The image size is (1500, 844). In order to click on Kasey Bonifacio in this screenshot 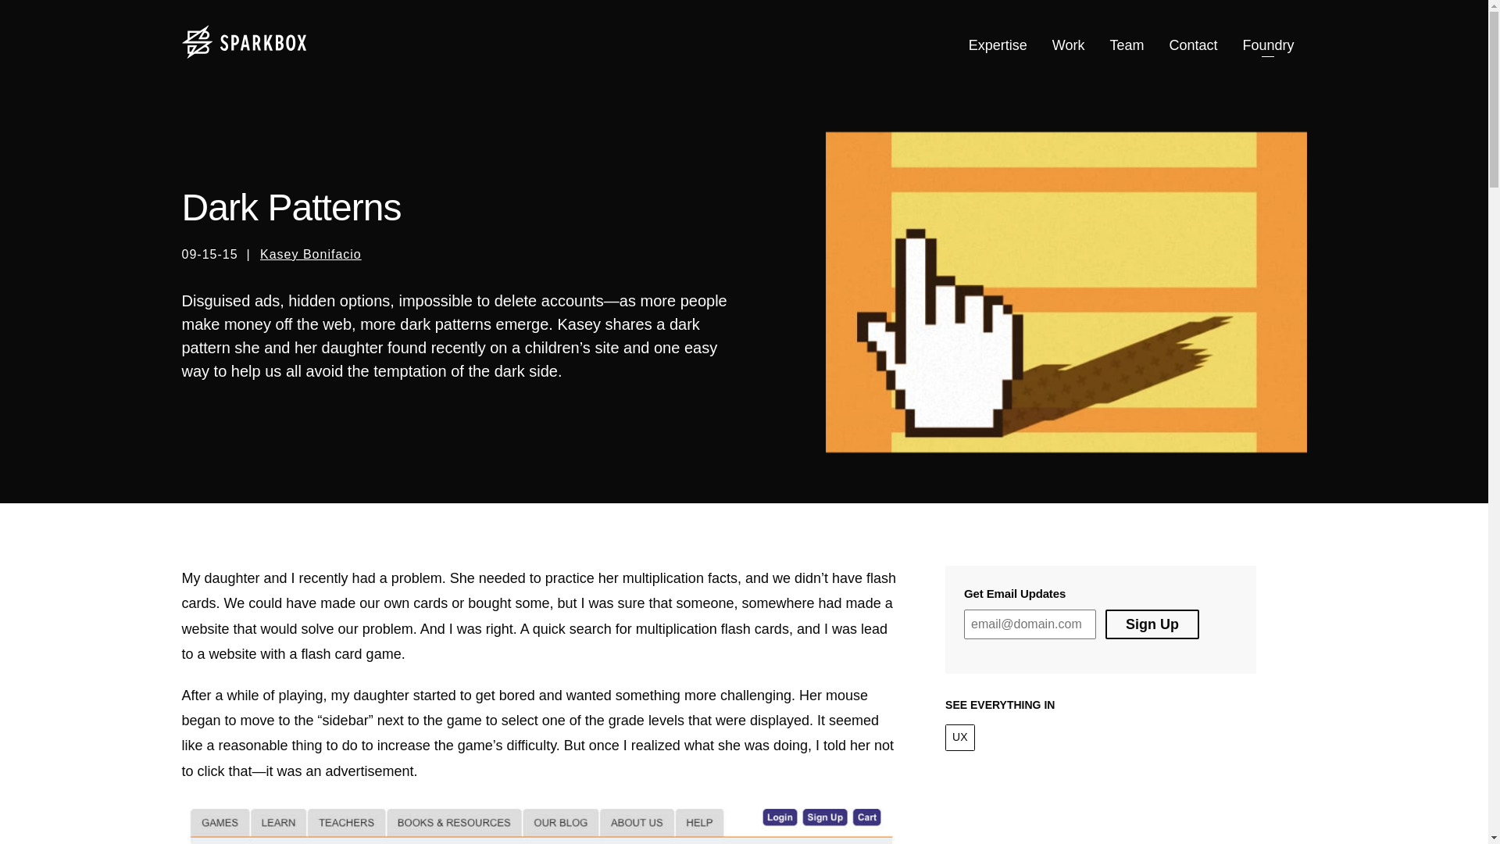, I will do `click(310, 254)`.